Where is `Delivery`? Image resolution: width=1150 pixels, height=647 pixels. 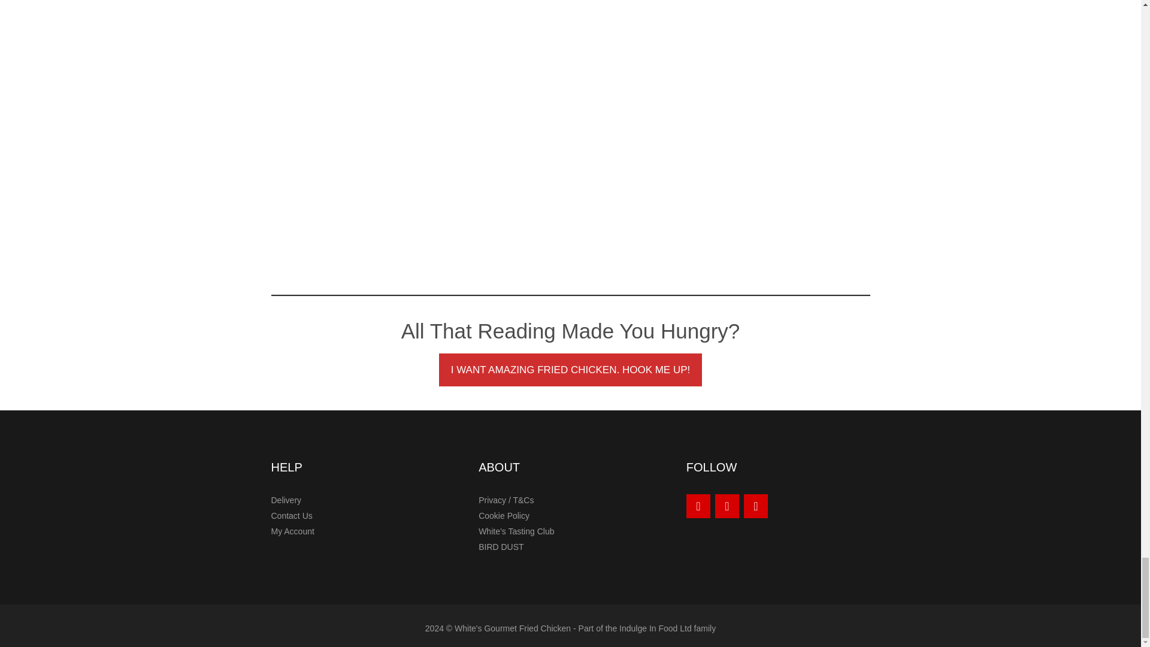 Delivery is located at coordinates (286, 500).